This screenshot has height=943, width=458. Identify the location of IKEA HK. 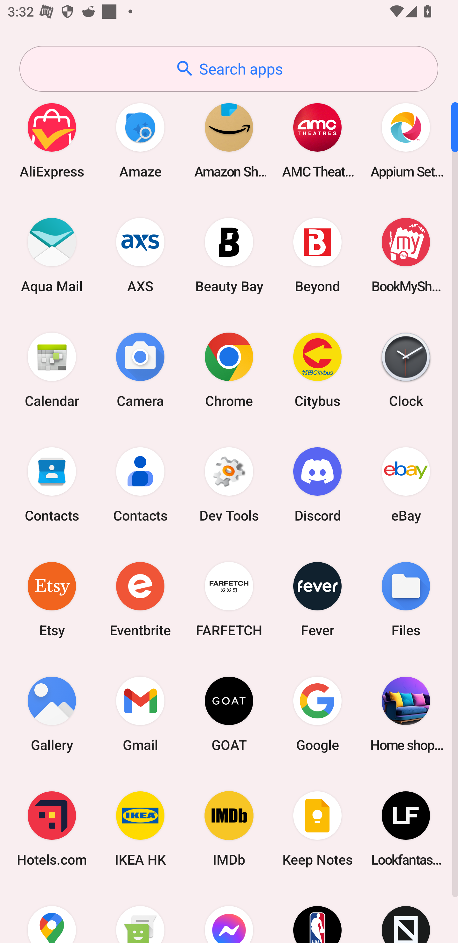
(140, 829).